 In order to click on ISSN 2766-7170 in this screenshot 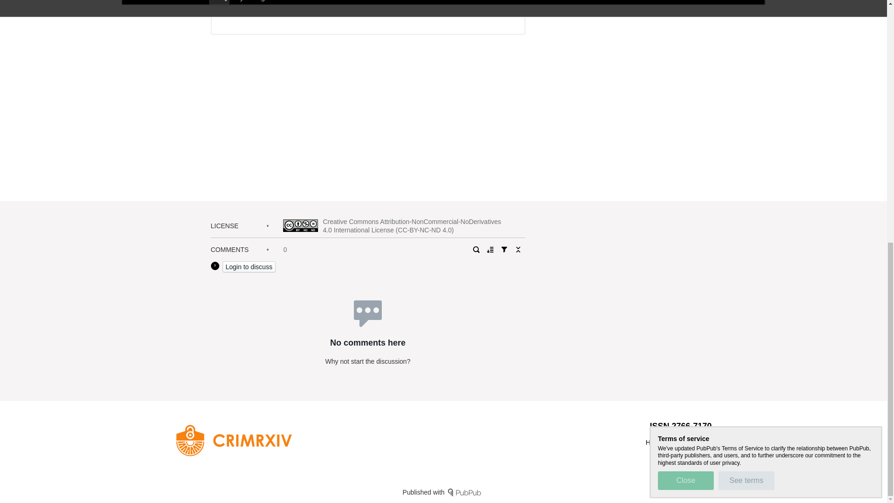, I will do `click(681, 426)`.